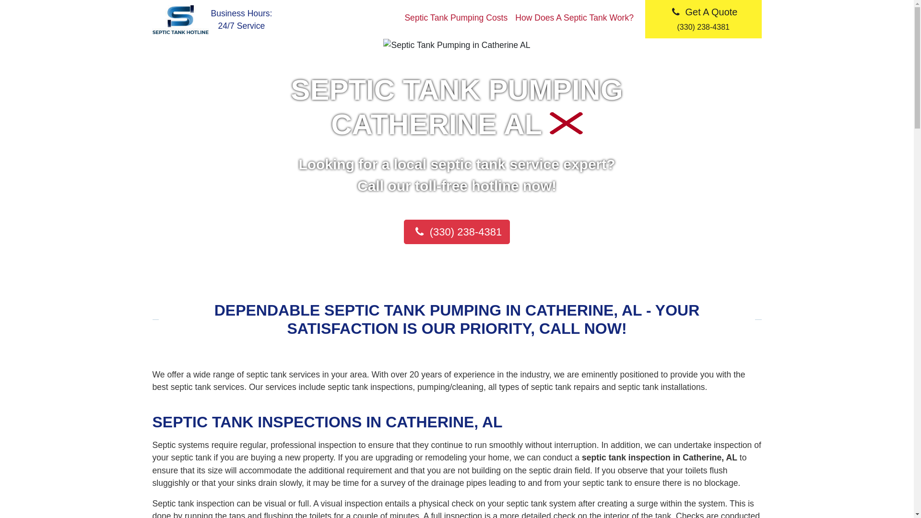 The height and width of the screenshot is (518, 921). What do you see at coordinates (181, 18) in the screenshot?
I see `Septic Tank Hotline` at bounding box center [181, 18].